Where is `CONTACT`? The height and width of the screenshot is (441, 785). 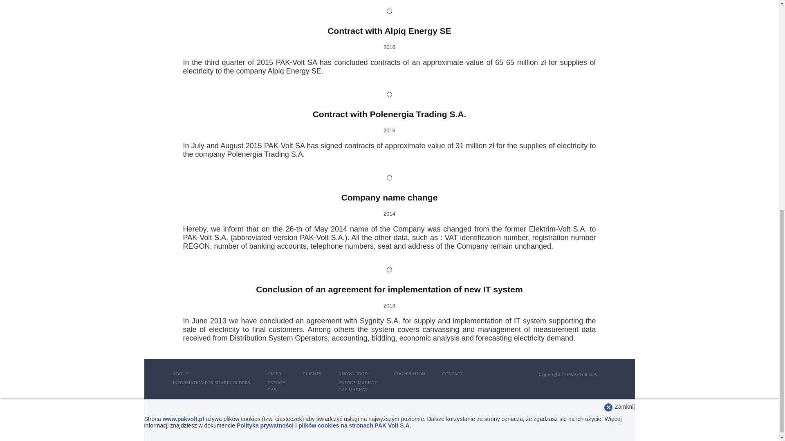 CONTACT is located at coordinates (453, 374).